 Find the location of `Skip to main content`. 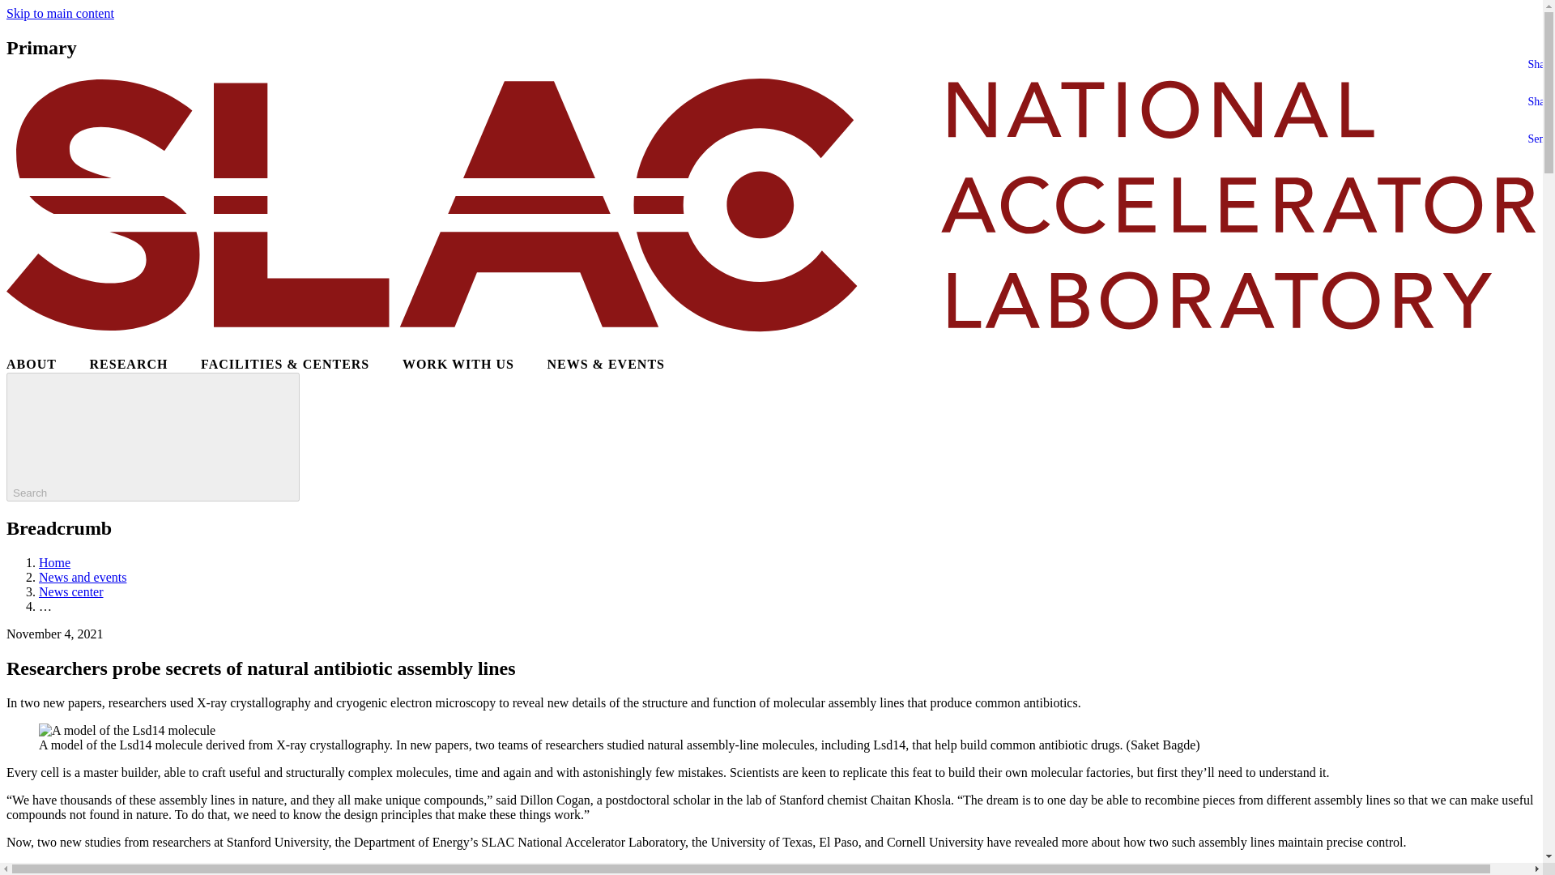

Skip to main content is located at coordinates (60, 13).